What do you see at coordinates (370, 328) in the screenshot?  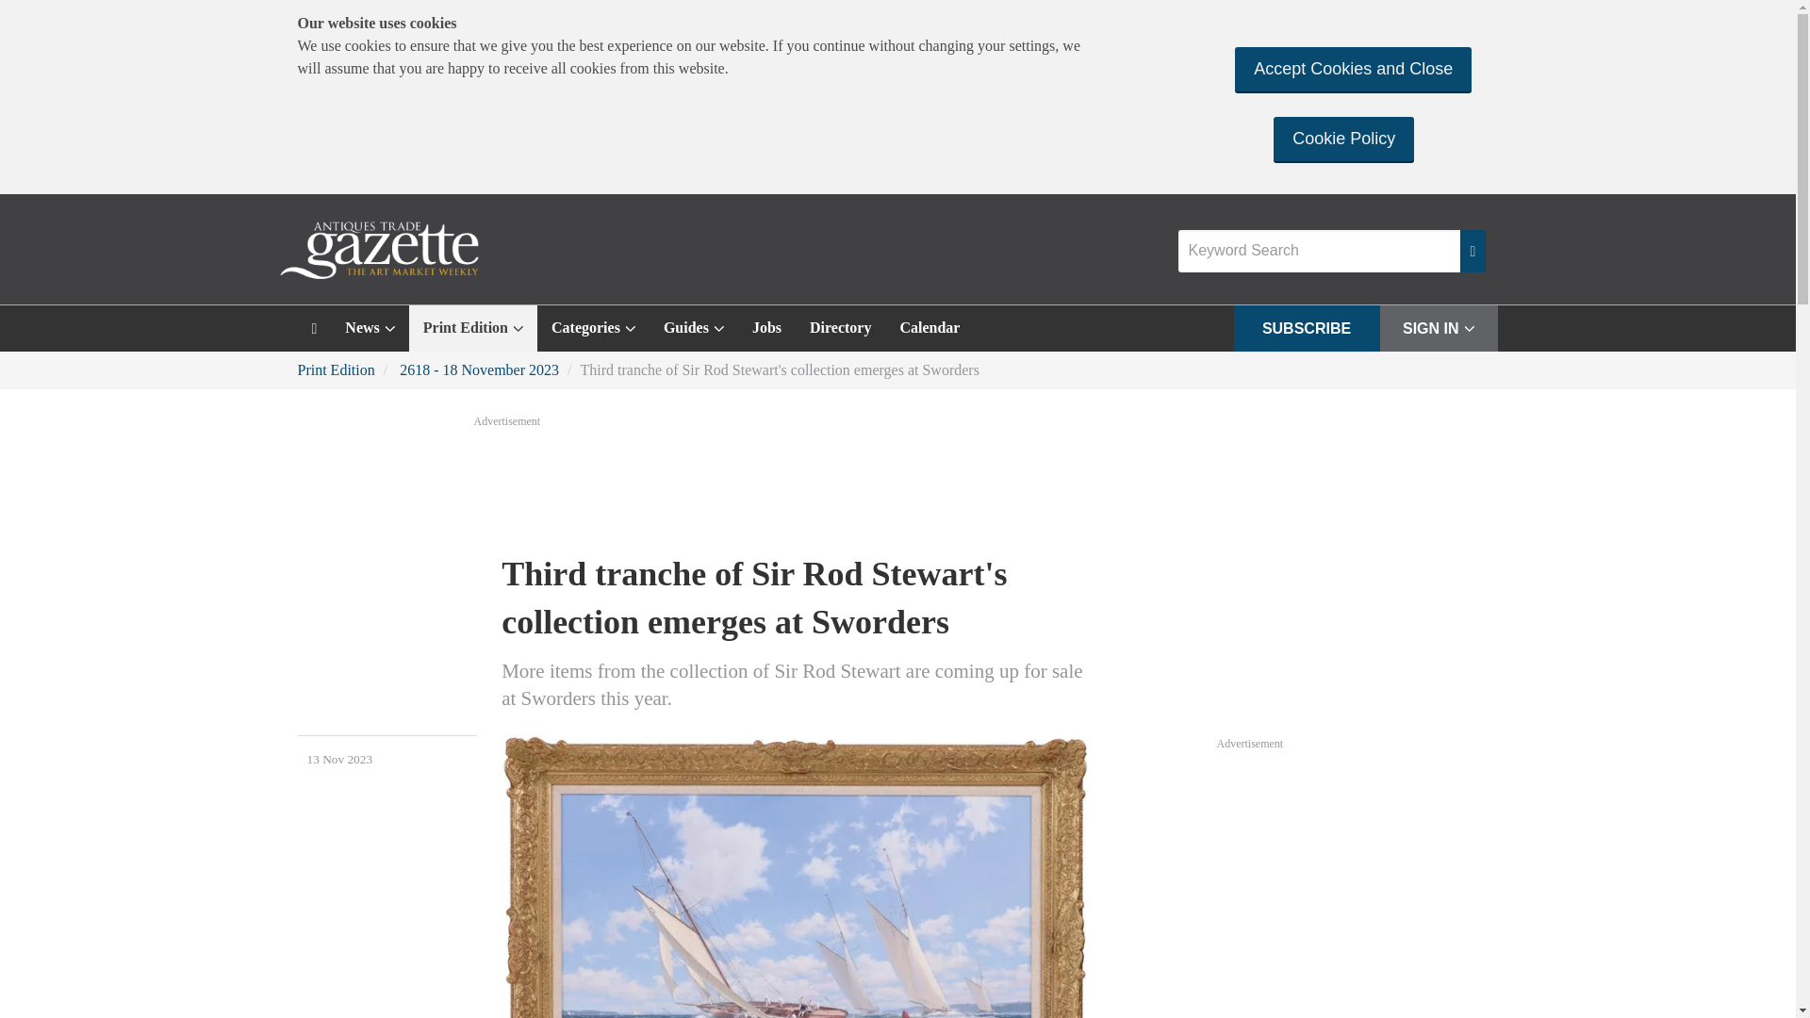 I see `News` at bounding box center [370, 328].